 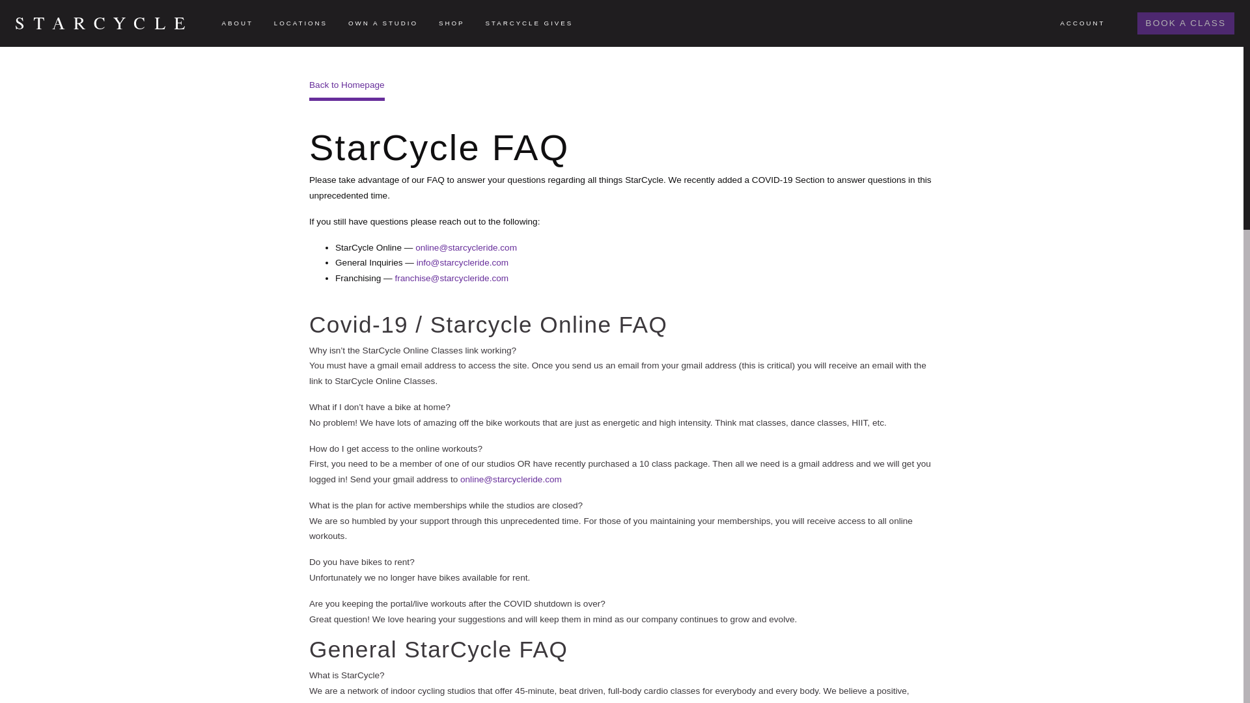 I want to click on OWN A STUDIO, so click(x=383, y=23).